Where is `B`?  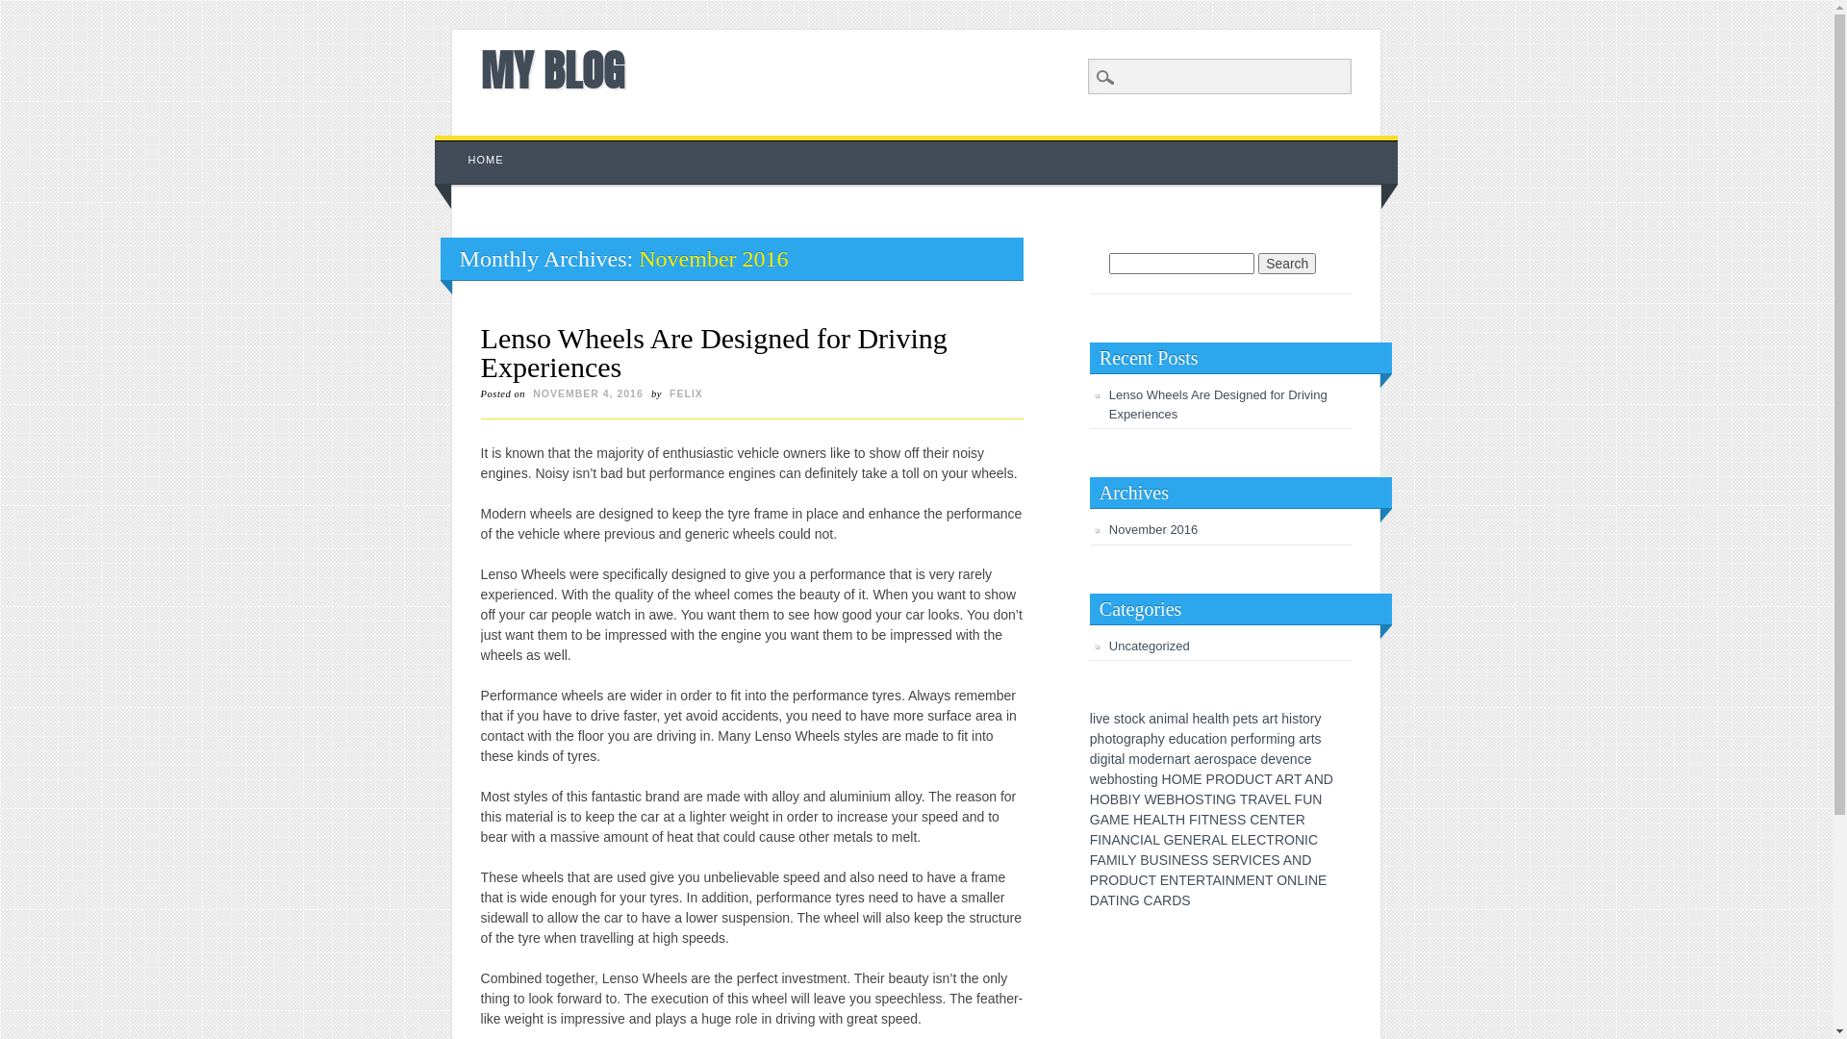 B is located at coordinates (1170, 799).